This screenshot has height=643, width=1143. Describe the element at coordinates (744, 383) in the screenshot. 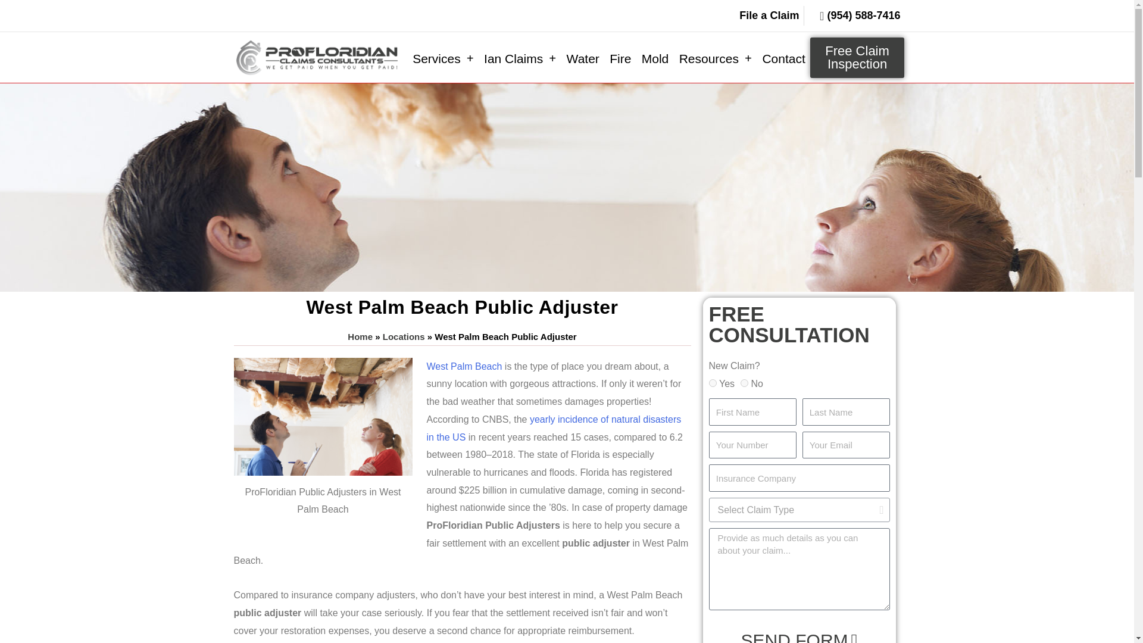

I see `No` at that location.